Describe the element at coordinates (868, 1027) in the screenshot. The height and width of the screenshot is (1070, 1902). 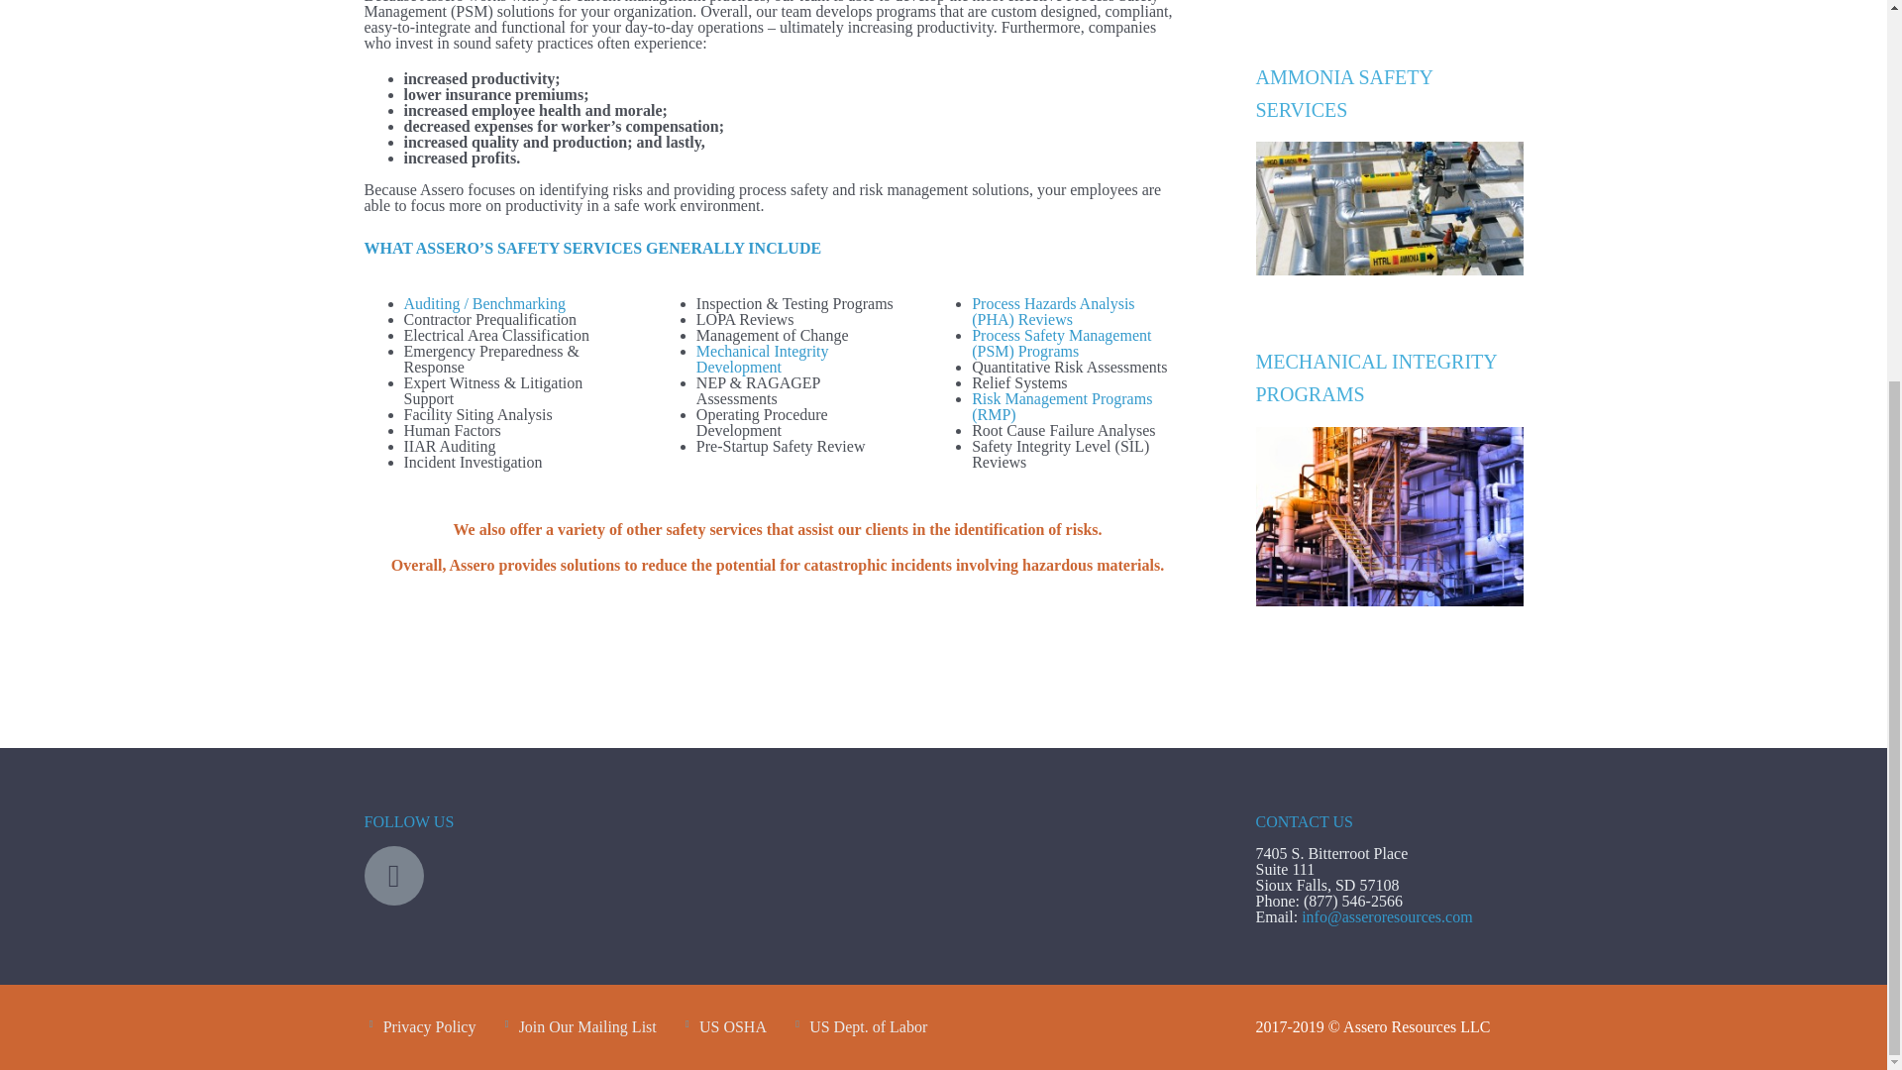
I see `US Department of Labor` at that location.